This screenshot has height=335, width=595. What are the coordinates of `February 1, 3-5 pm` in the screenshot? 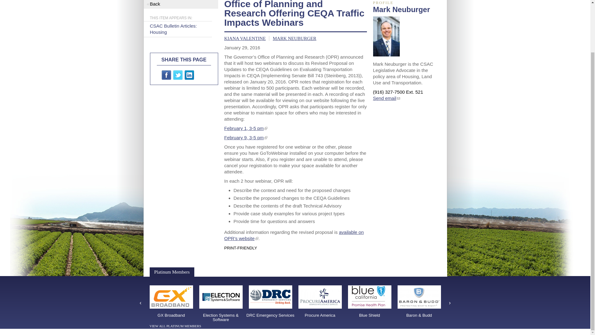 It's located at (244, 128).